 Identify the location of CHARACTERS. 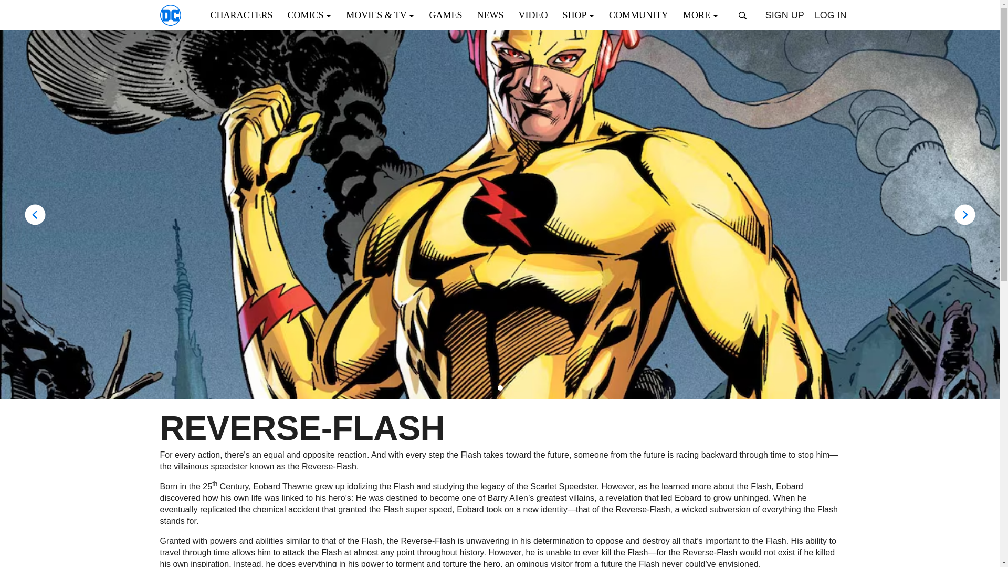
(244, 15).